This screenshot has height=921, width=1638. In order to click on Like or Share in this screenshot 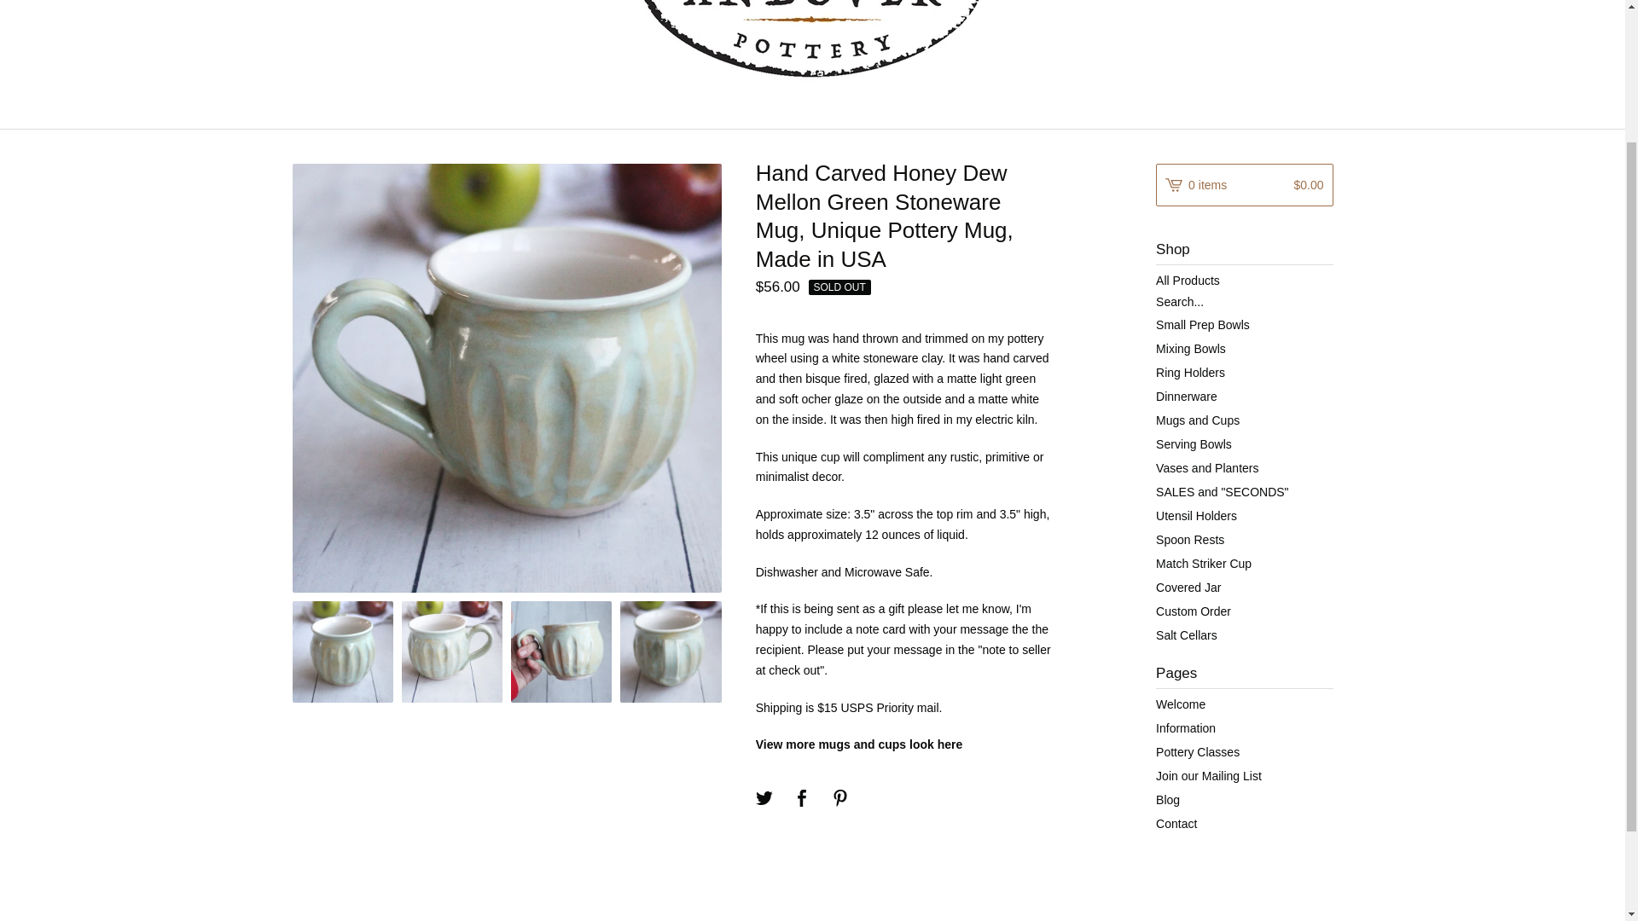, I will do `click(802, 799)`.